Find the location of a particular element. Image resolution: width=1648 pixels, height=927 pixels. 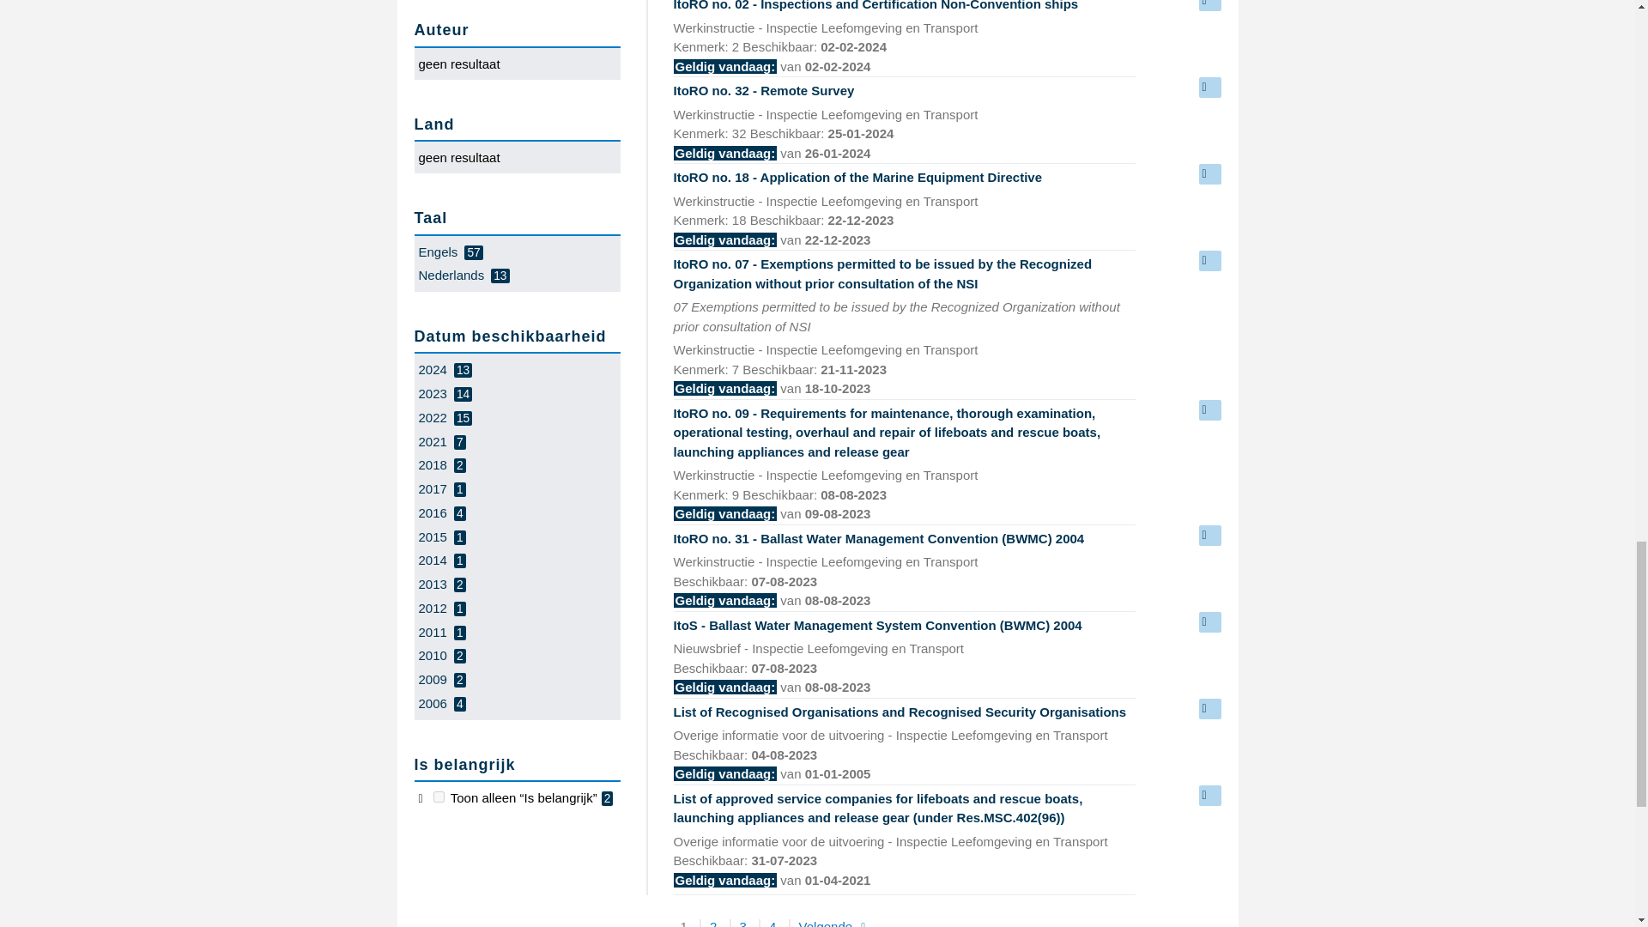

on is located at coordinates (439, 797).